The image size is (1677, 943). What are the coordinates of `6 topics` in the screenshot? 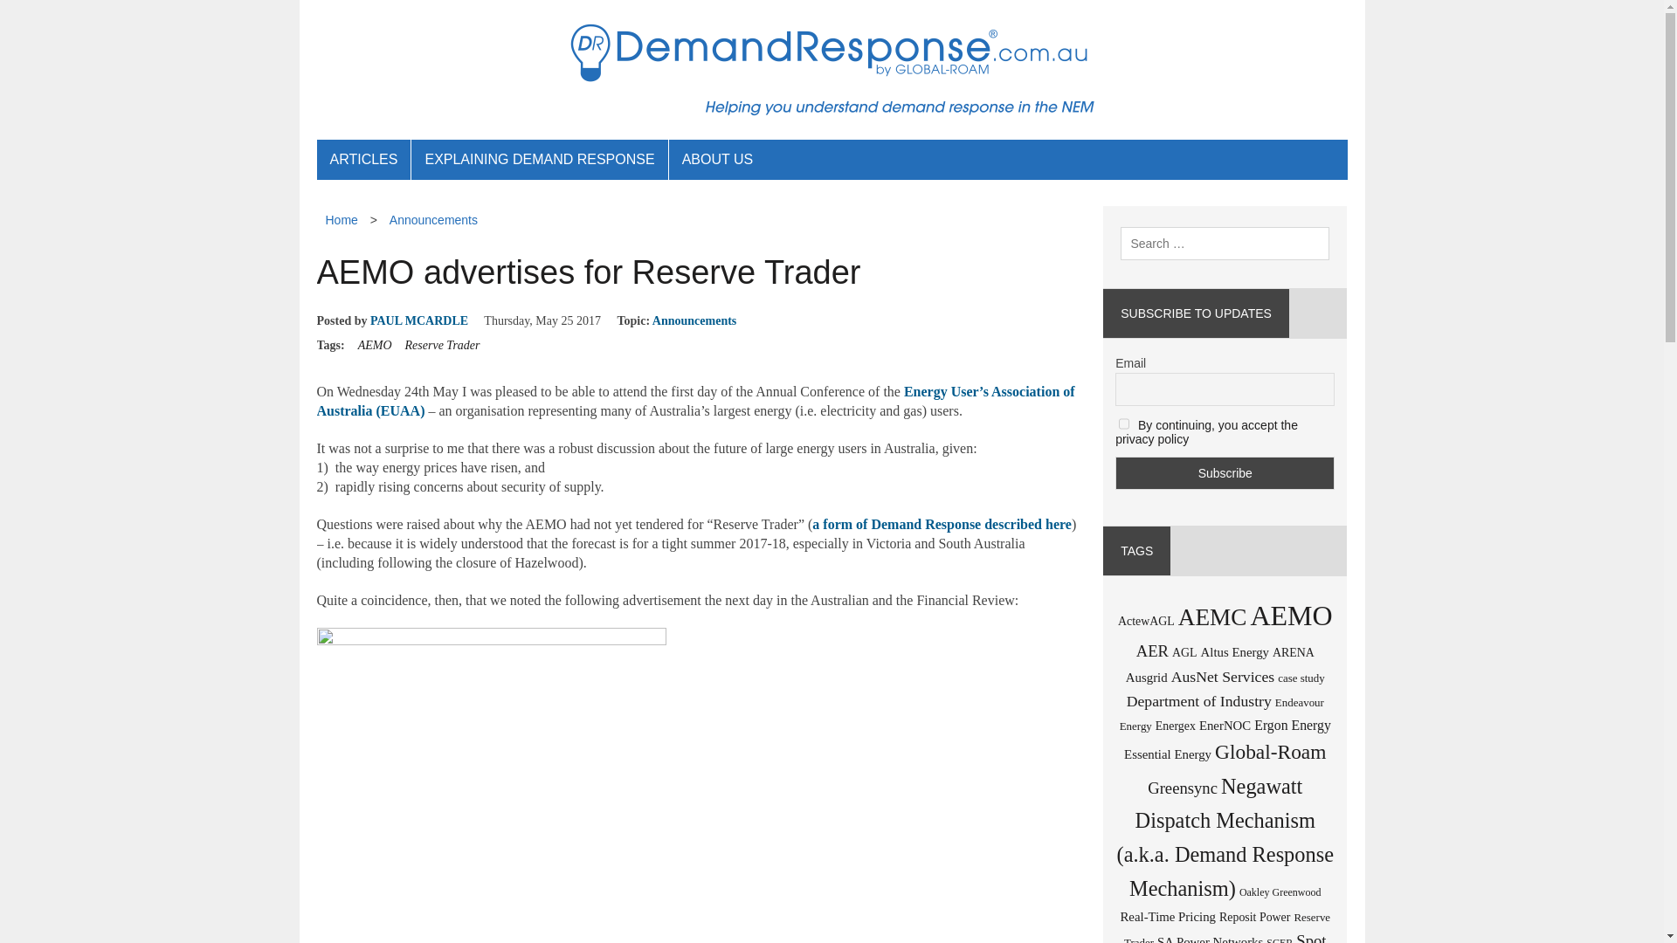 It's located at (1235, 651).